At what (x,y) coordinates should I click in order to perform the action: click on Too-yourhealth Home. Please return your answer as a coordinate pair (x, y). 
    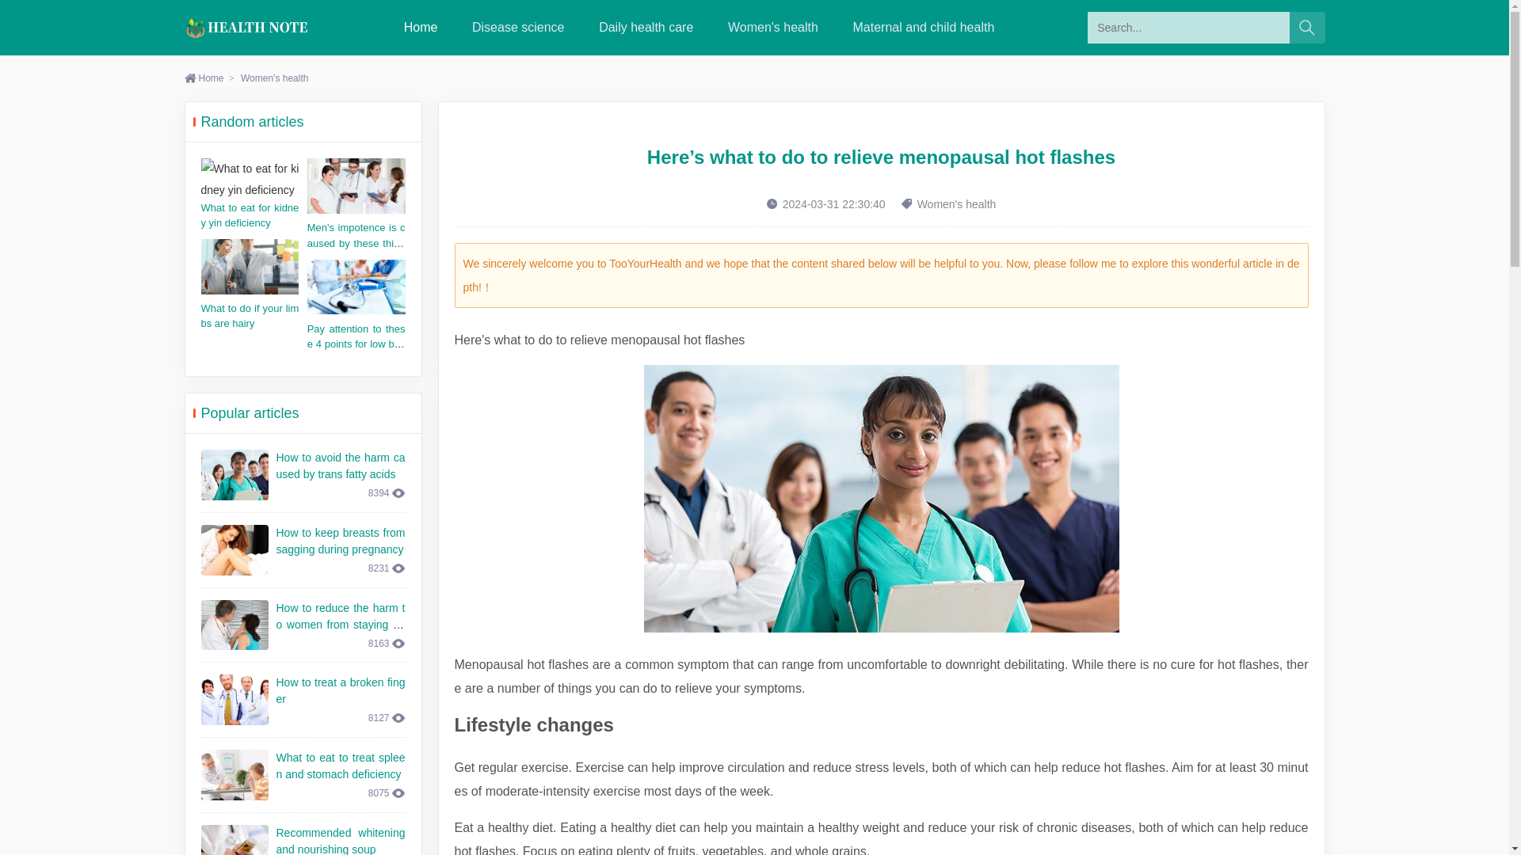
    Looking at the image, I should click on (421, 27).